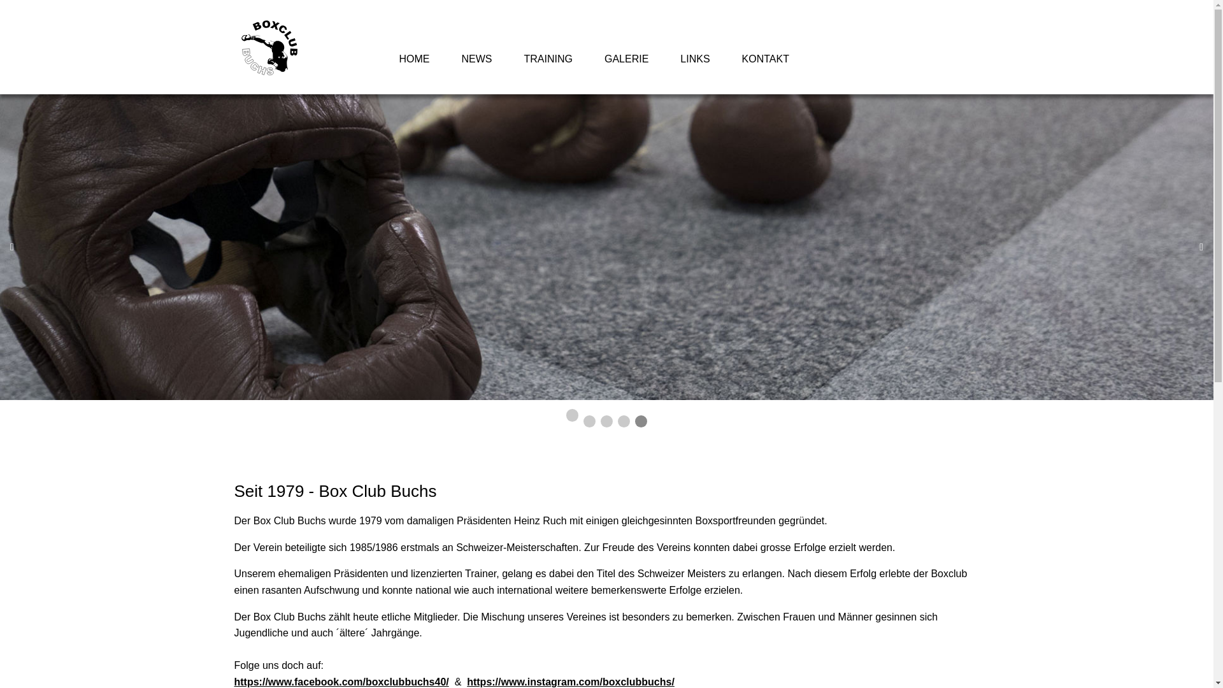 The width and height of the screenshot is (1223, 688). Describe the element at coordinates (477, 59) in the screenshot. I see `NEWS` at that location.